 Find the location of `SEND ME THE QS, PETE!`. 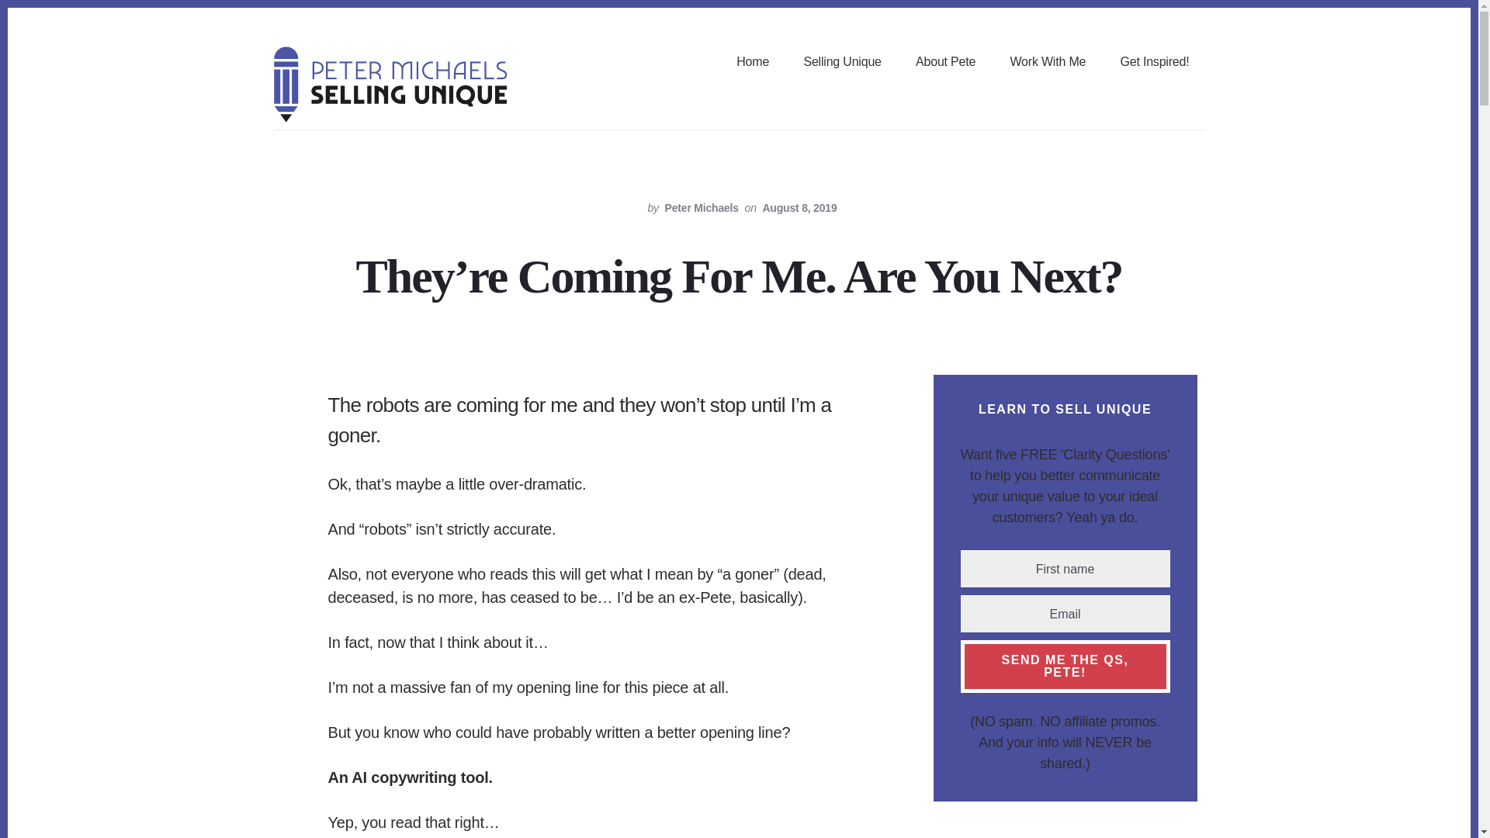

SEND ME THE QS, PETE! is located at coordinates (1065, 667).